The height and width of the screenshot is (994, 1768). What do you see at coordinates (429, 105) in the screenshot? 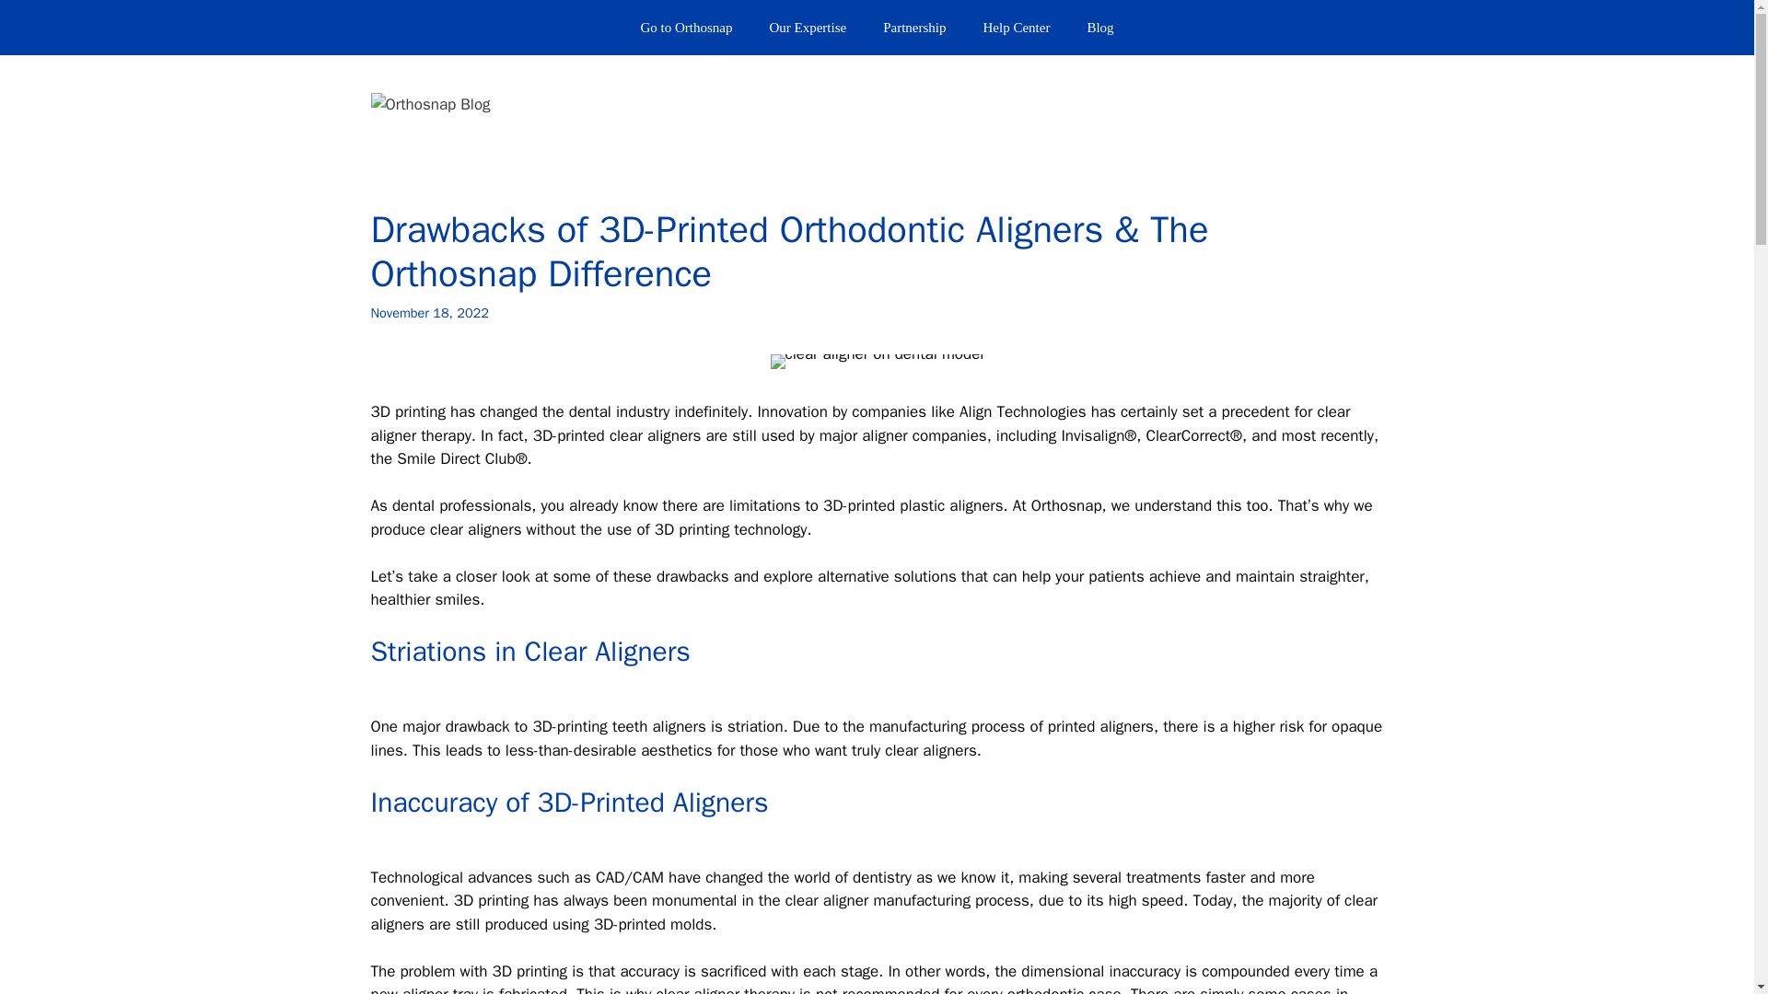
I see `Orthosnap Blog` at bounding box center [429, 105].